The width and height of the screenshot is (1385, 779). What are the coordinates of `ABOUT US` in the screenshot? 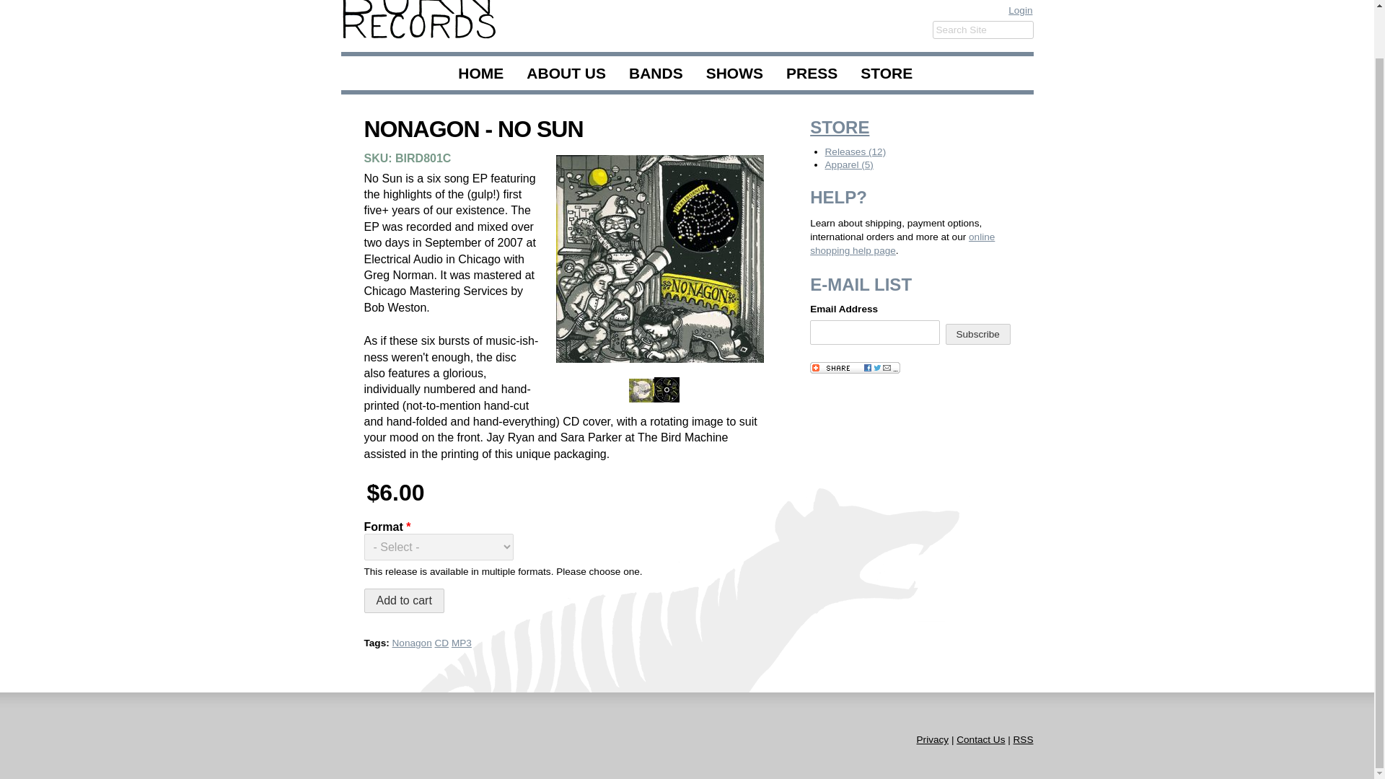 It's located at (566, 73).